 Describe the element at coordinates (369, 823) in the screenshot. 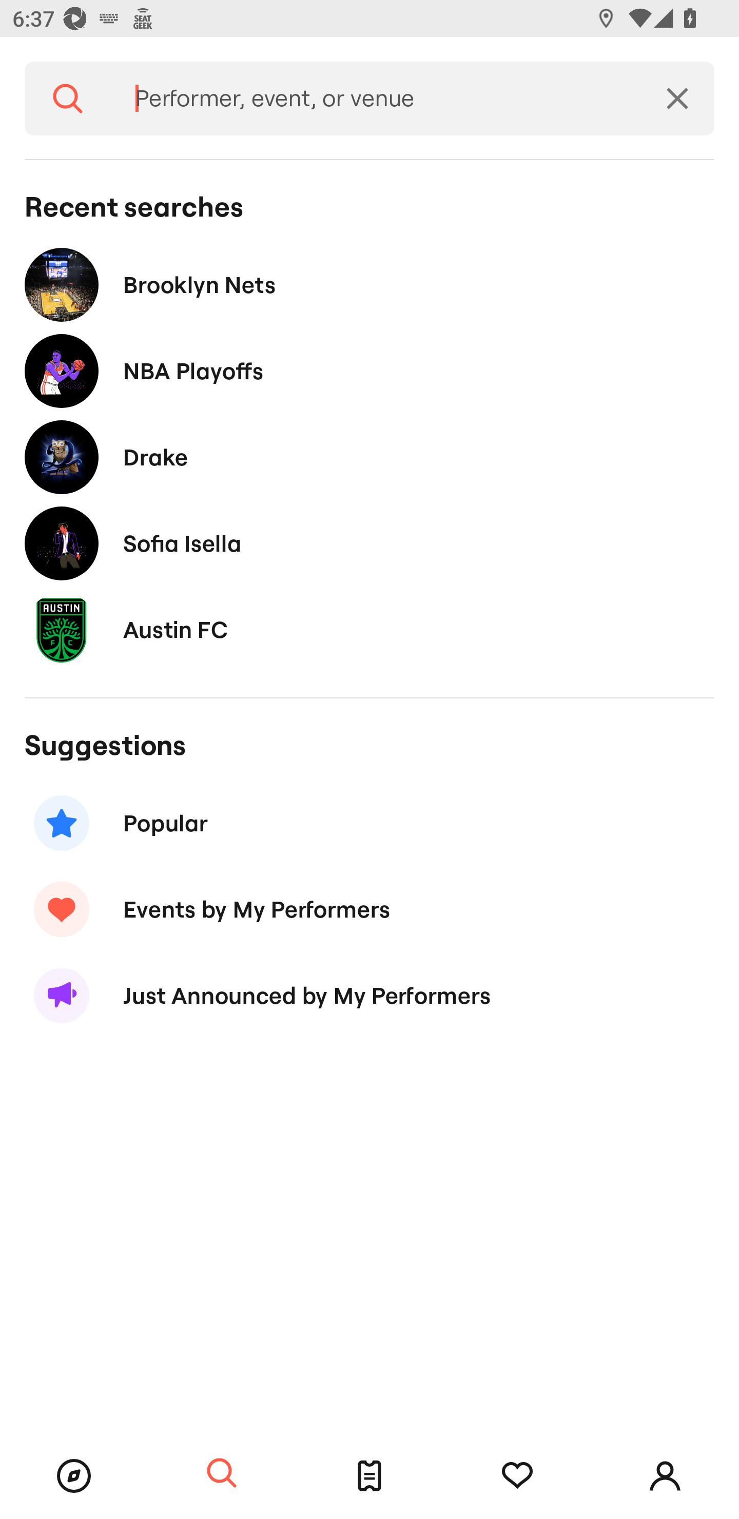

I see `Popular` at that location.